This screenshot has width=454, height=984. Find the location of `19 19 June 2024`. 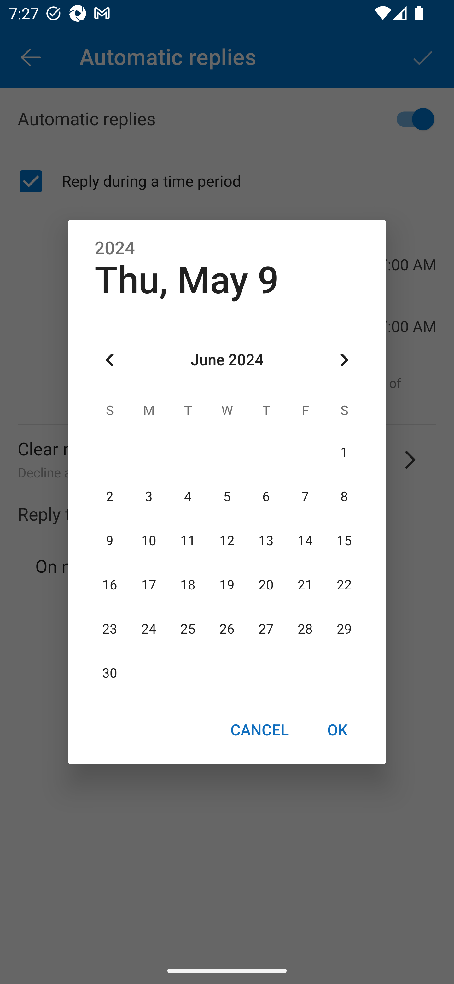

19 19 June 2024 is located at coordinates (227, 585).